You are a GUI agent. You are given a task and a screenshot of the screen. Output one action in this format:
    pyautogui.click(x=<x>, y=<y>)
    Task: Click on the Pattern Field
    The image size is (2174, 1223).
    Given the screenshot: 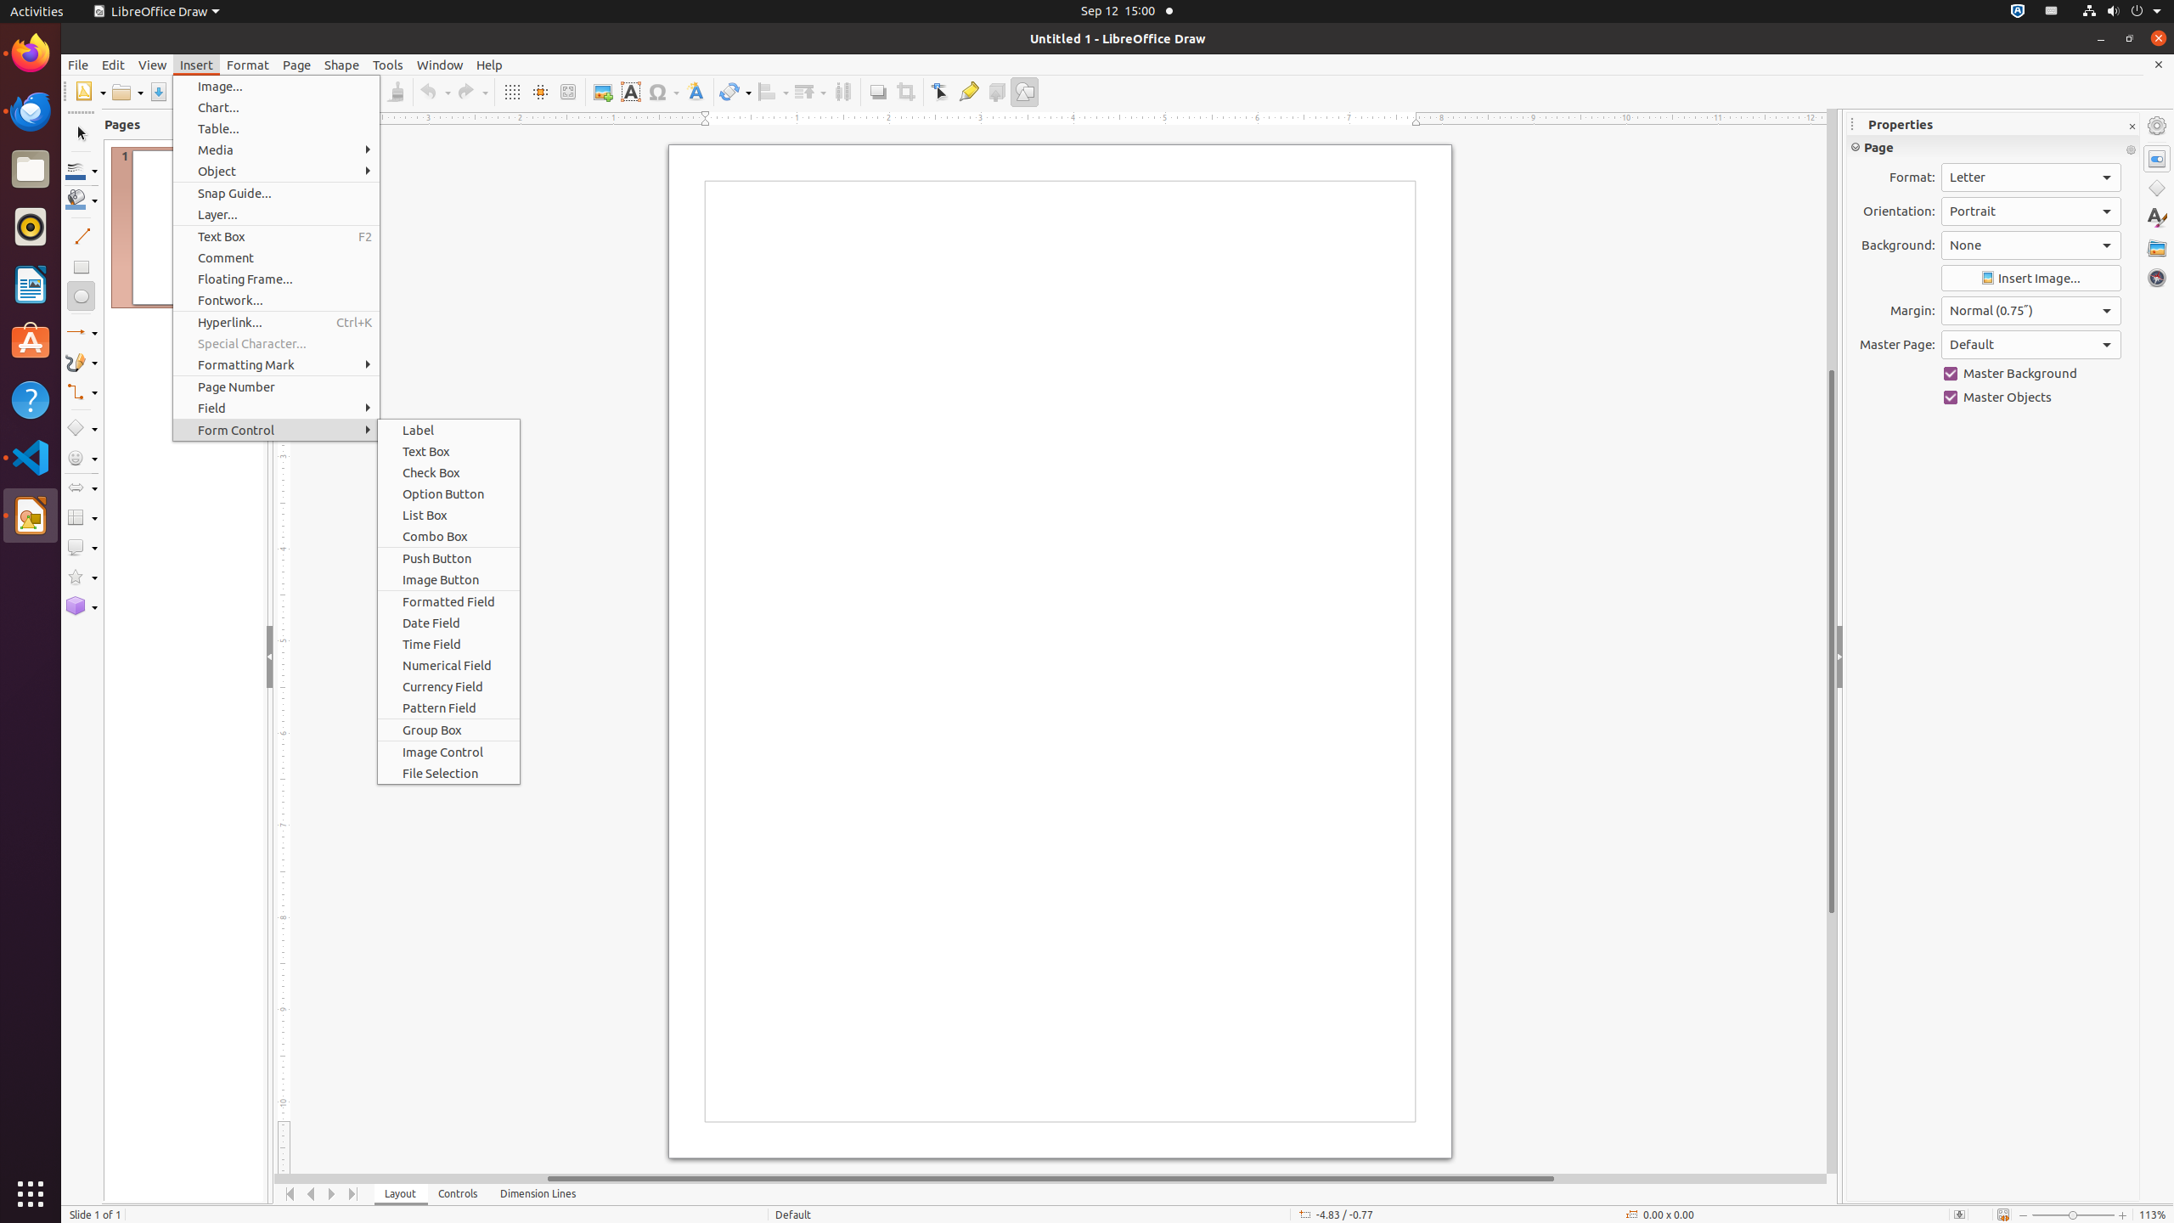 What is the action you would take?
    pyautogui.click(x=448, y=708)
    